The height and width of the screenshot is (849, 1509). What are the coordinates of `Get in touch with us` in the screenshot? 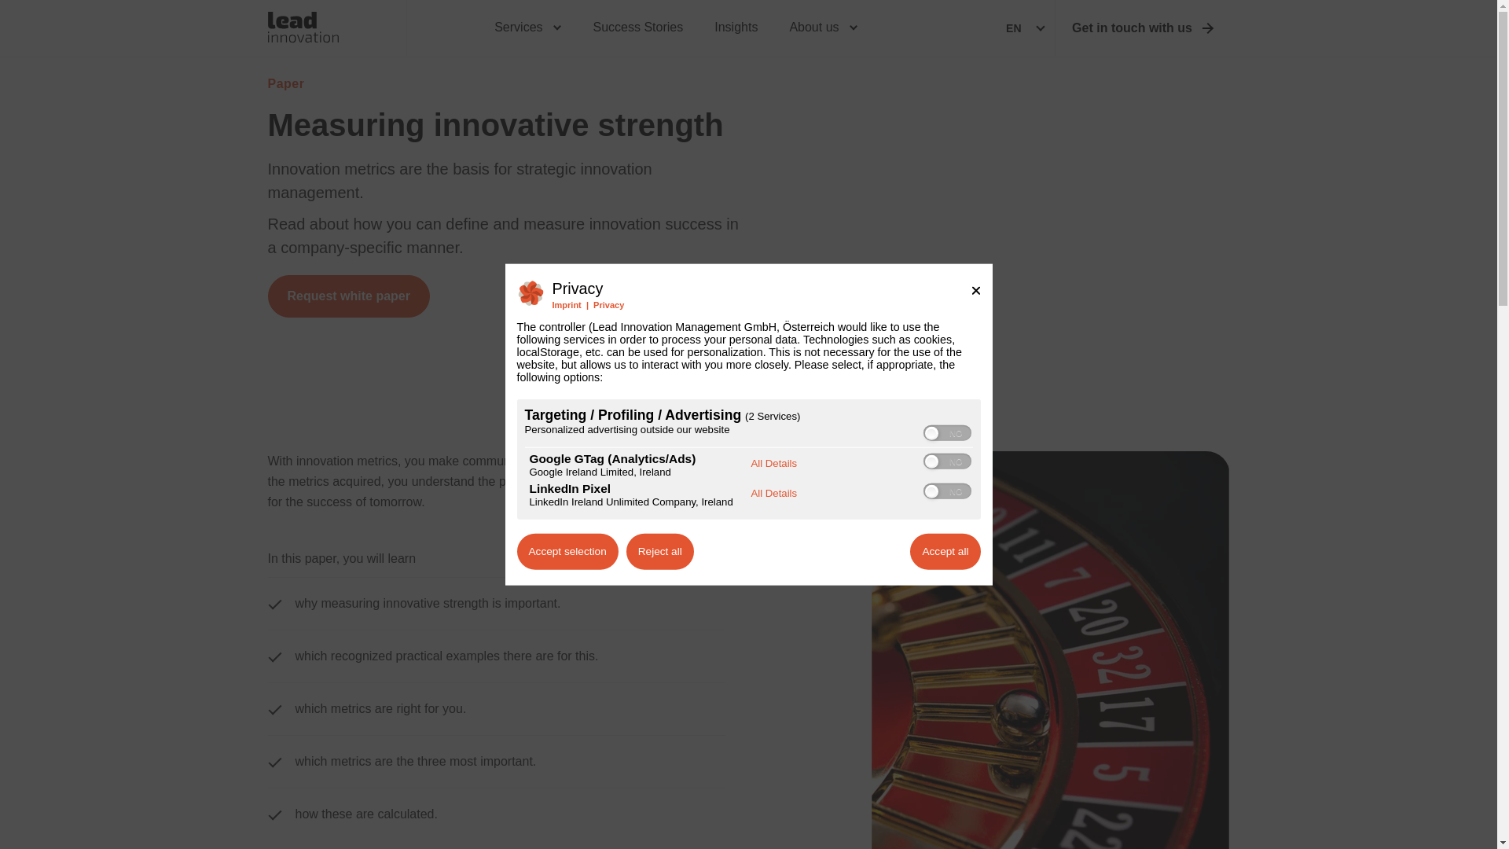 It's located at (1142, 28).